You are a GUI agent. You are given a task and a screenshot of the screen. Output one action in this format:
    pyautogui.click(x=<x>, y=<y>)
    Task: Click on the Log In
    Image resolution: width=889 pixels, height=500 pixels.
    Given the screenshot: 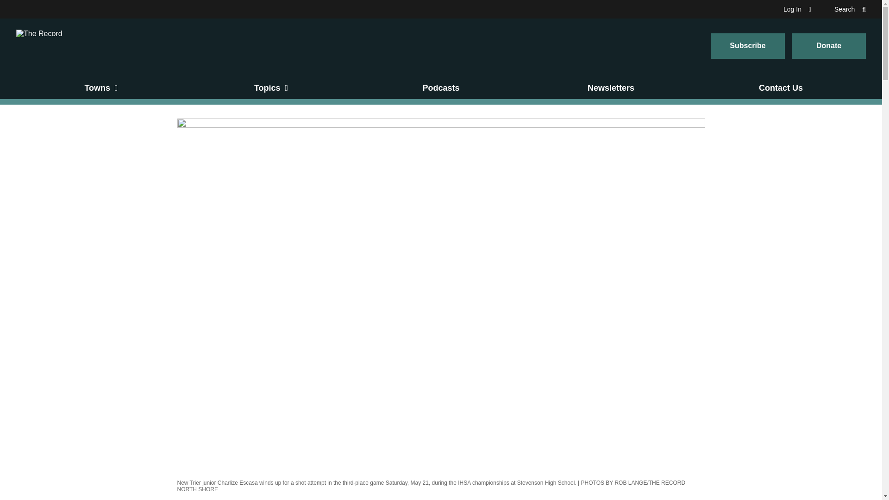 What is the action you would take?
    pyautogui.click(x=797, y=9)
    